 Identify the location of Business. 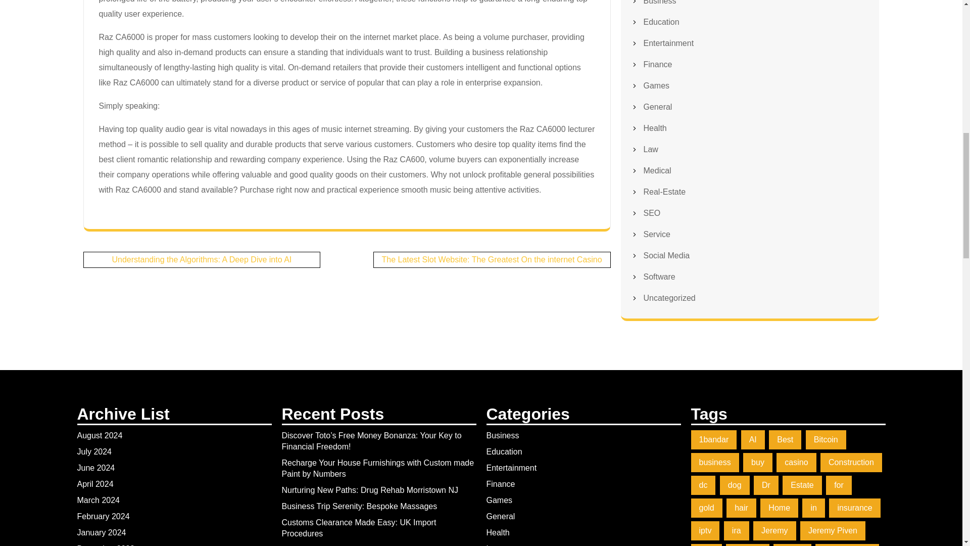
(660, 2).